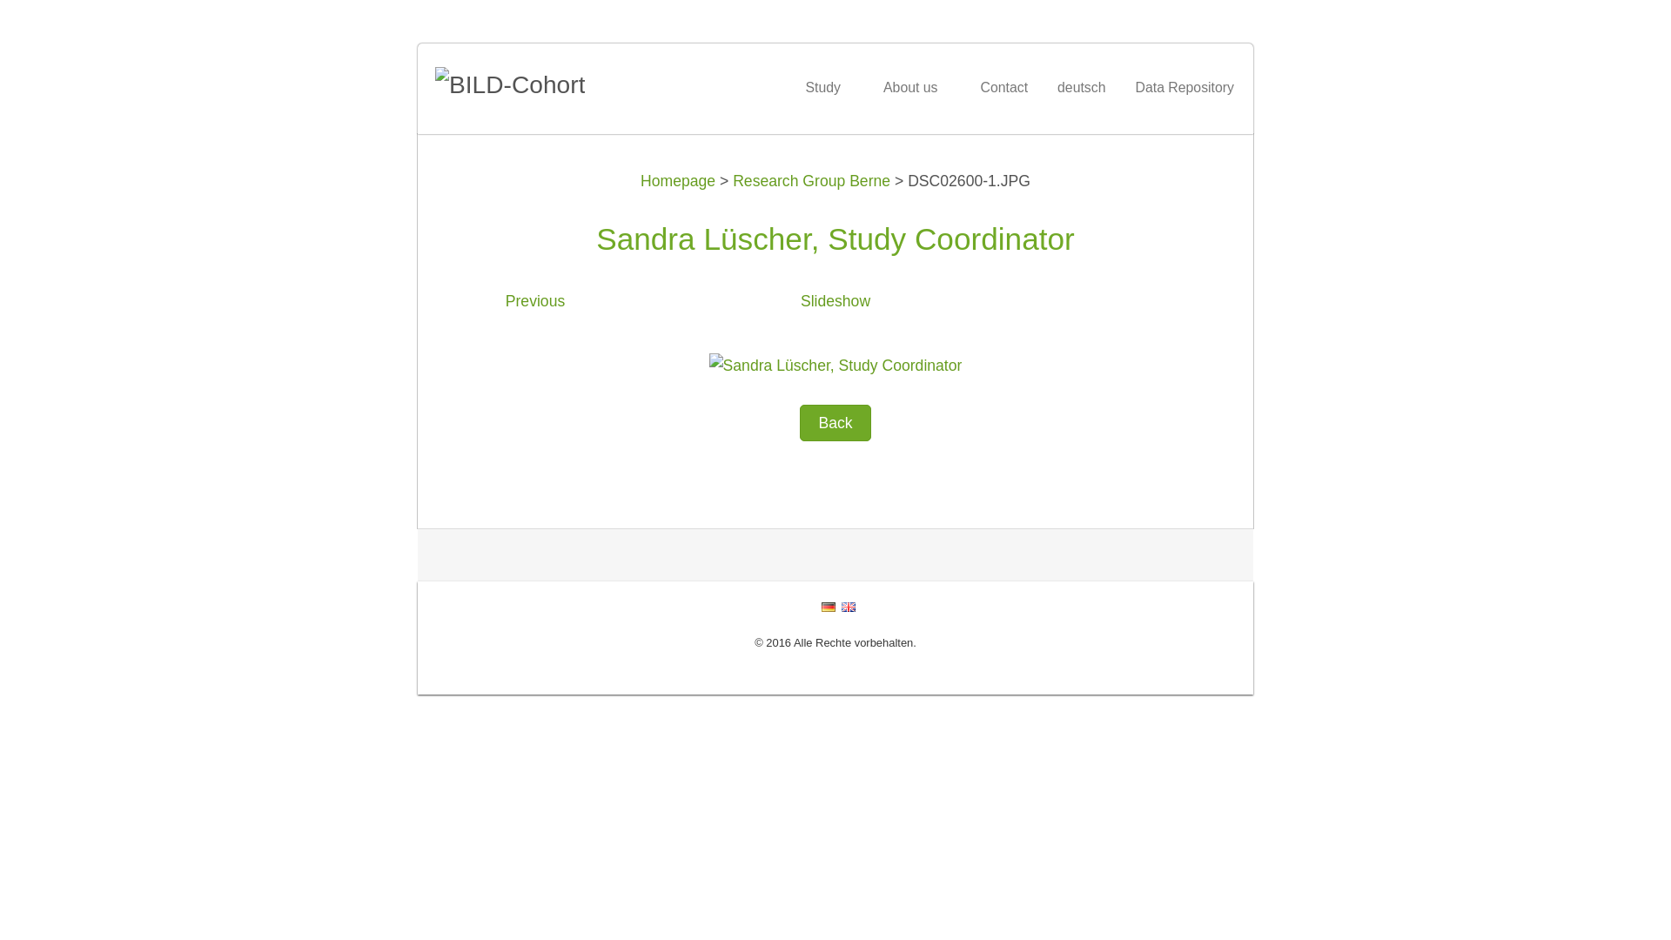  What do you see at coordinates (678, 181) in the screenshot?
I see `Homepage` at bounding box center [678, 181].